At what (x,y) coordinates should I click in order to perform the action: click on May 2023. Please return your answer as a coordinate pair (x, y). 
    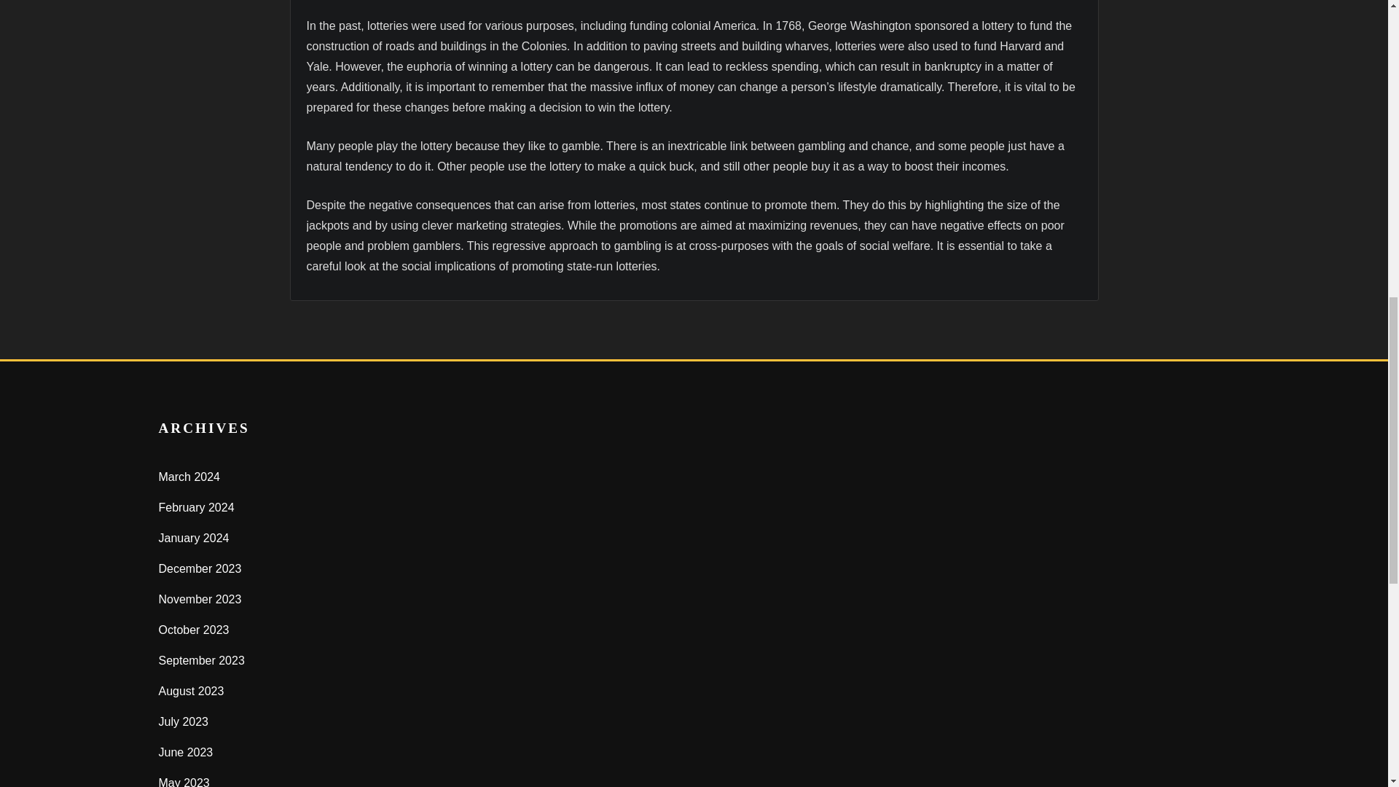
    Looking at the image, I should click on (184, 781).